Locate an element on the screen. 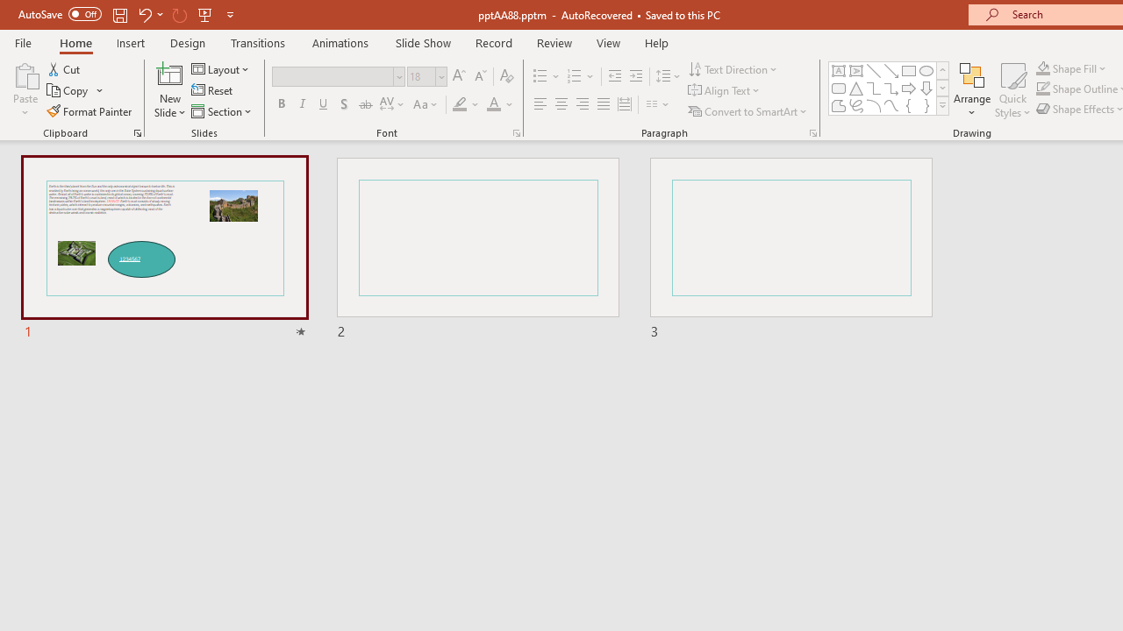 The height and width of the screenshot is (631, 1123). Freeform: Scribble is located at coordinates (856, 105).